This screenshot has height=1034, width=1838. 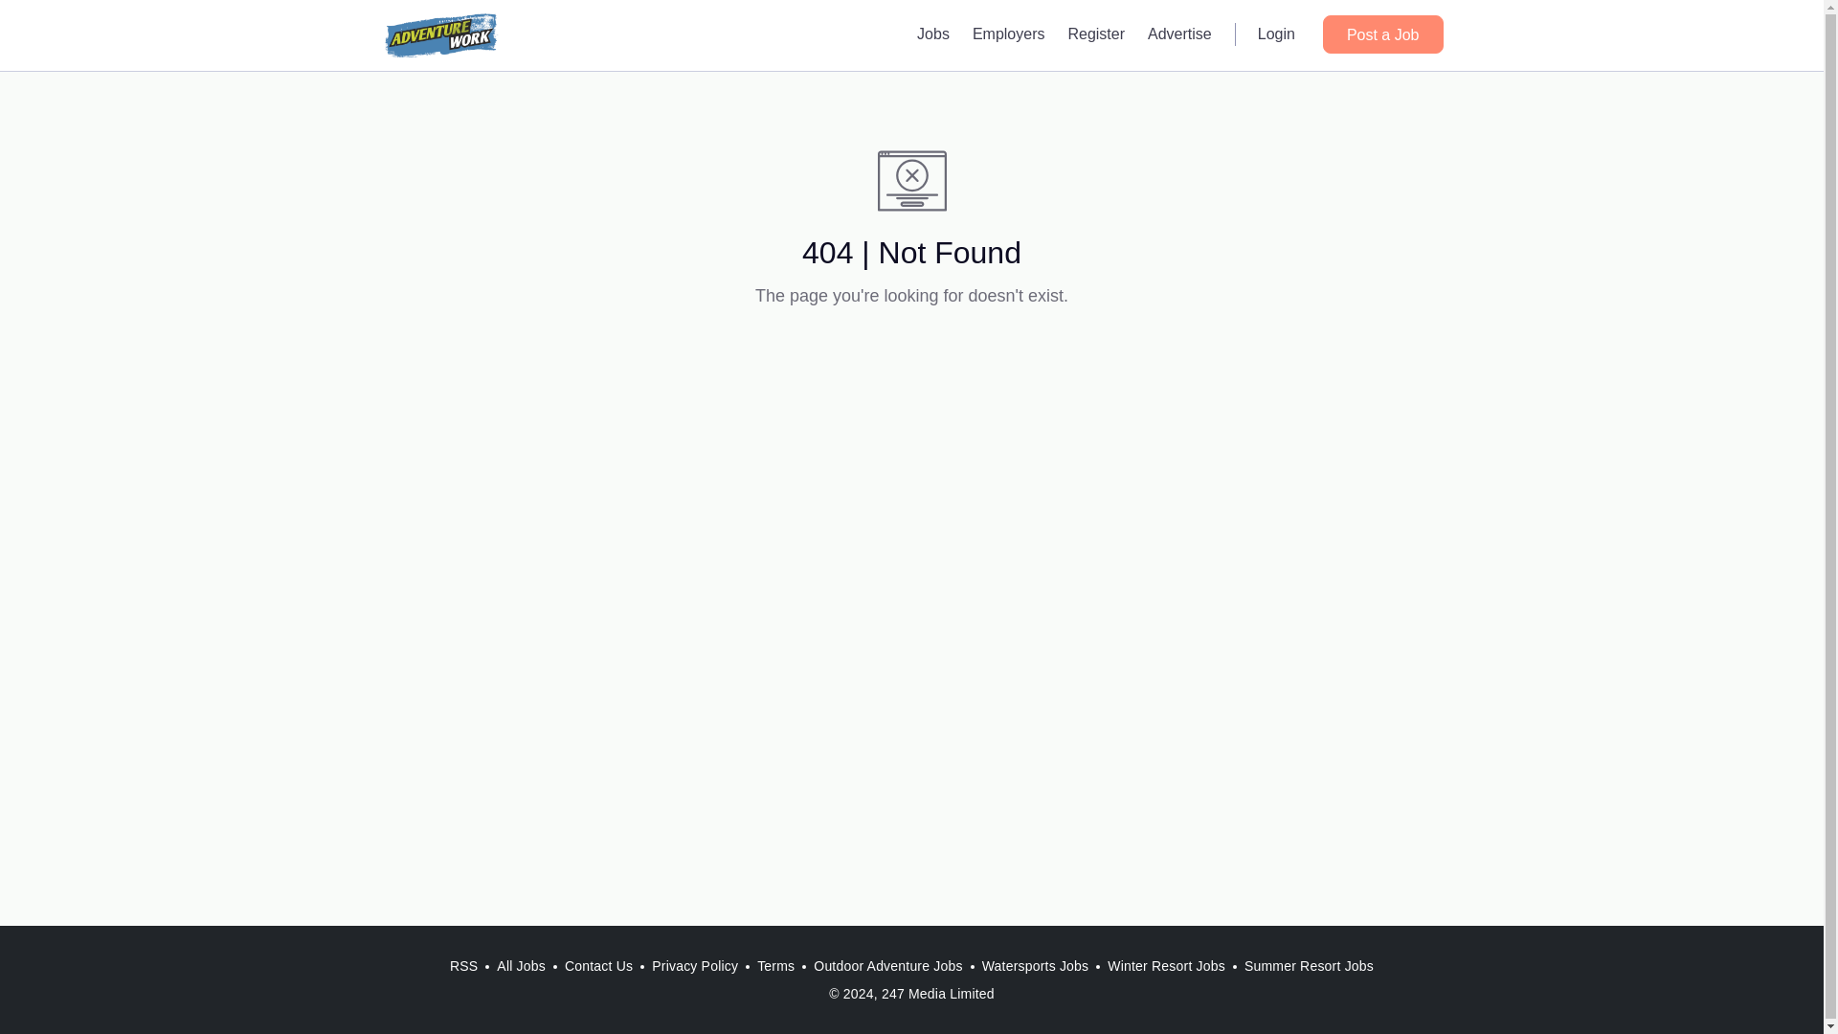 I want to click on Register, so click(x=1095, y=34).